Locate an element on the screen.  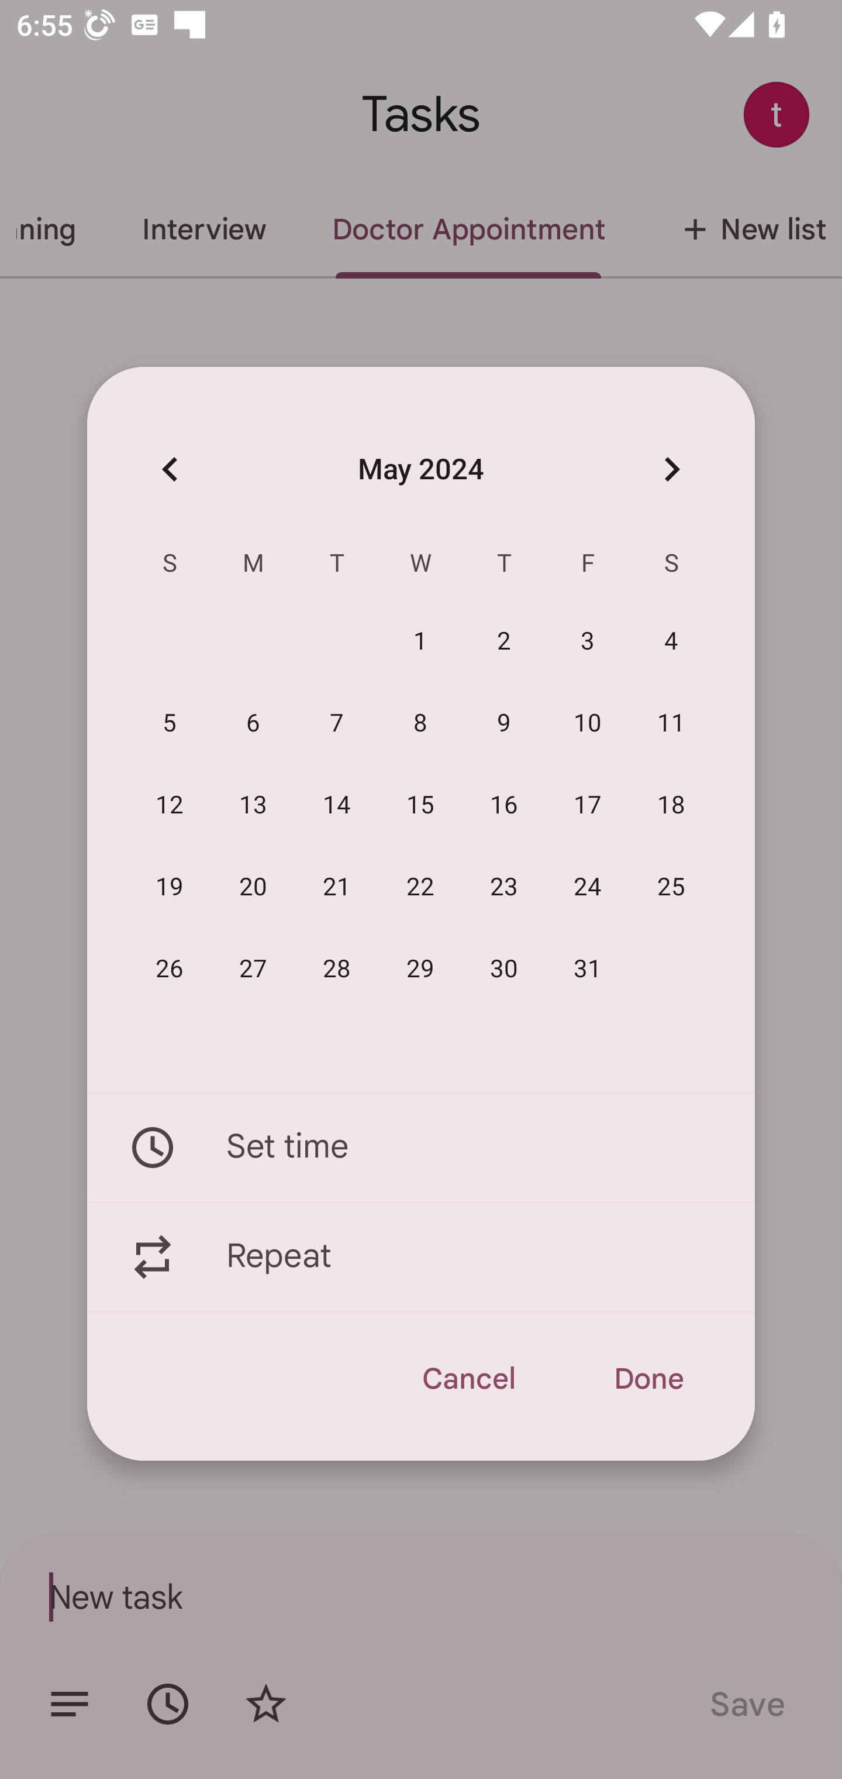
6 06 May 2024 is located at coordinates (253, 724).